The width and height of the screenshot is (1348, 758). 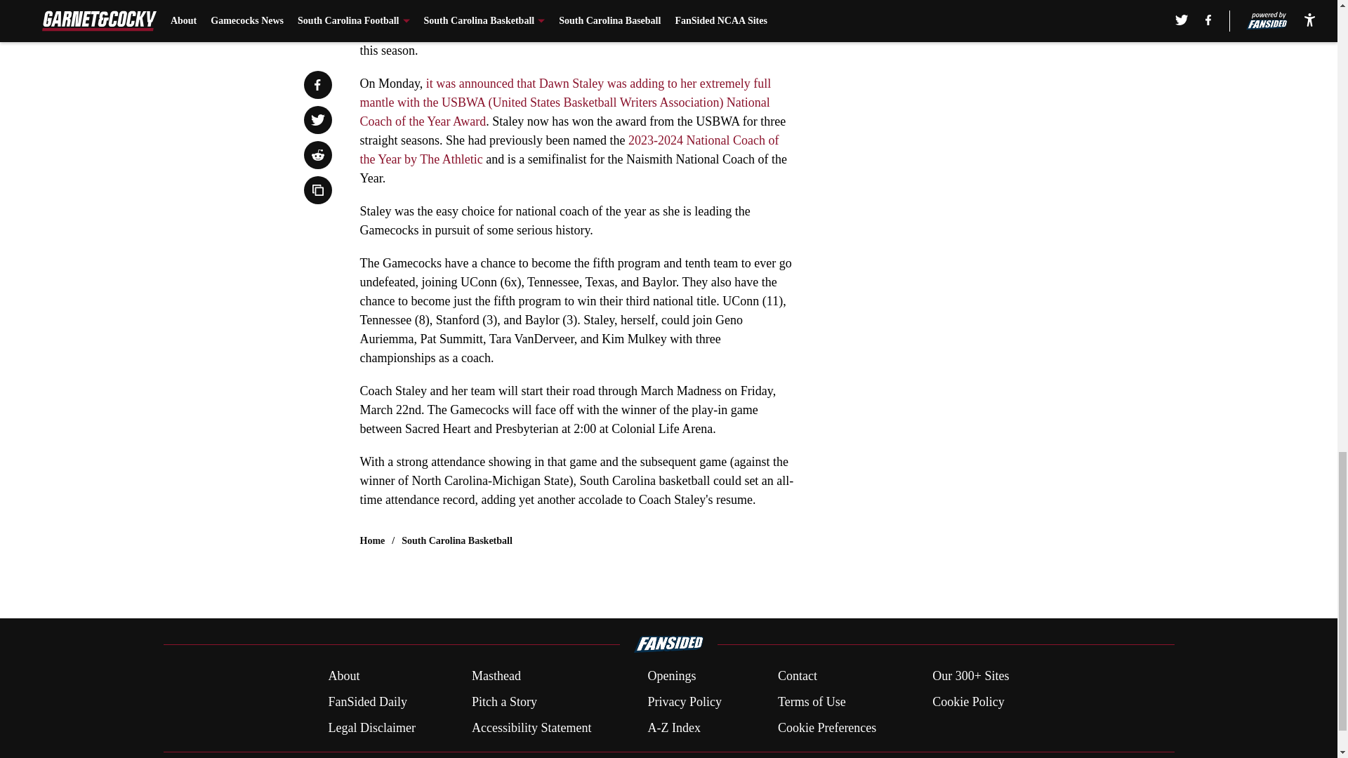 I want to click on About, so click(x=343, y=677).